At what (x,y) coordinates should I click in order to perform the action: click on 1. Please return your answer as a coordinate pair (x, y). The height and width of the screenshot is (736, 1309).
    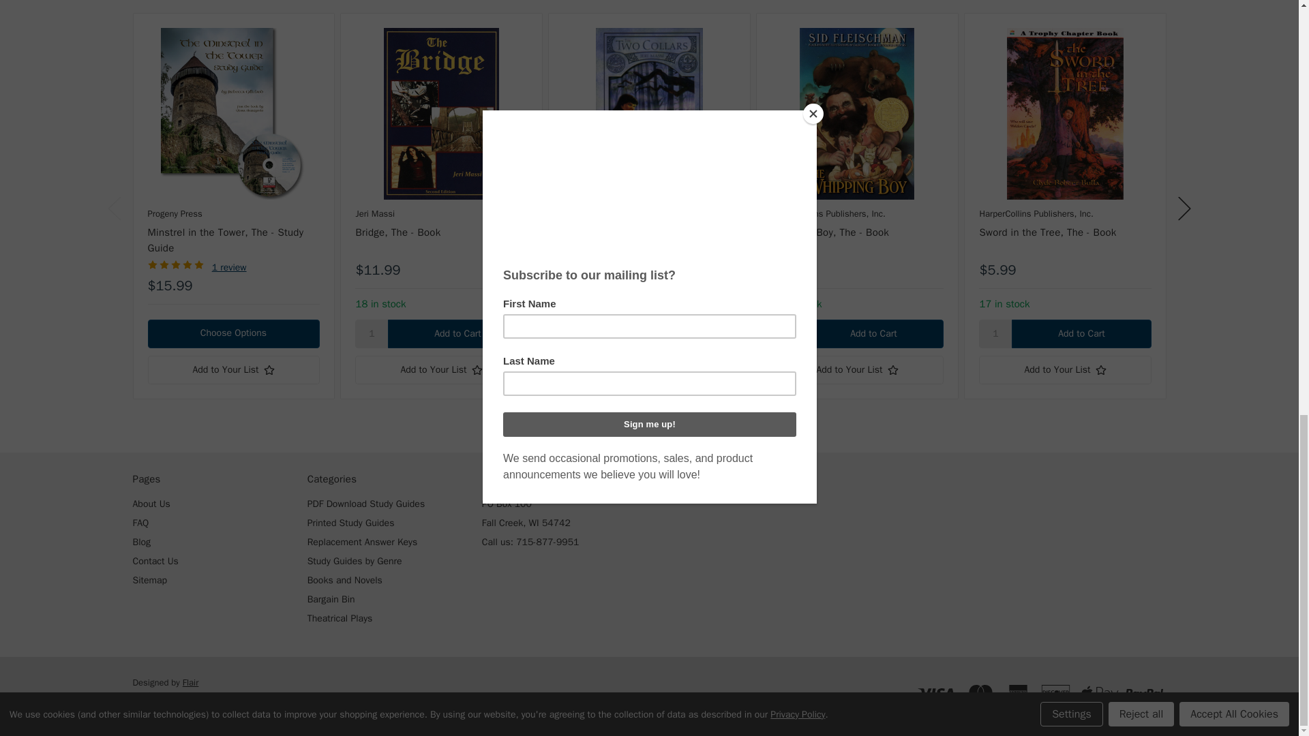
    Looking at the image, I should click on (995, 333).